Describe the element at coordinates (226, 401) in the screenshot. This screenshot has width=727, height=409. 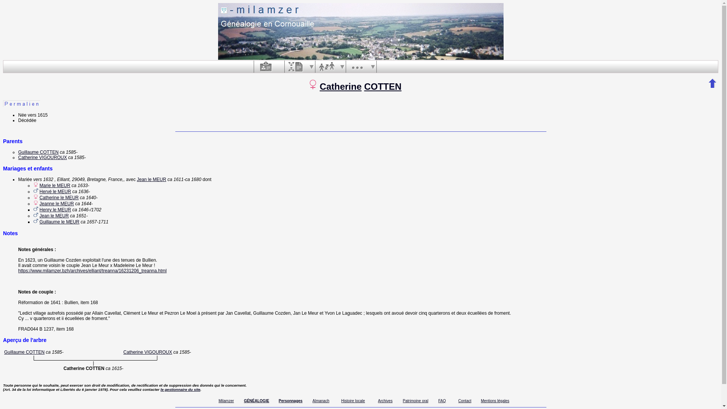
I see `Milamzer` at that location.